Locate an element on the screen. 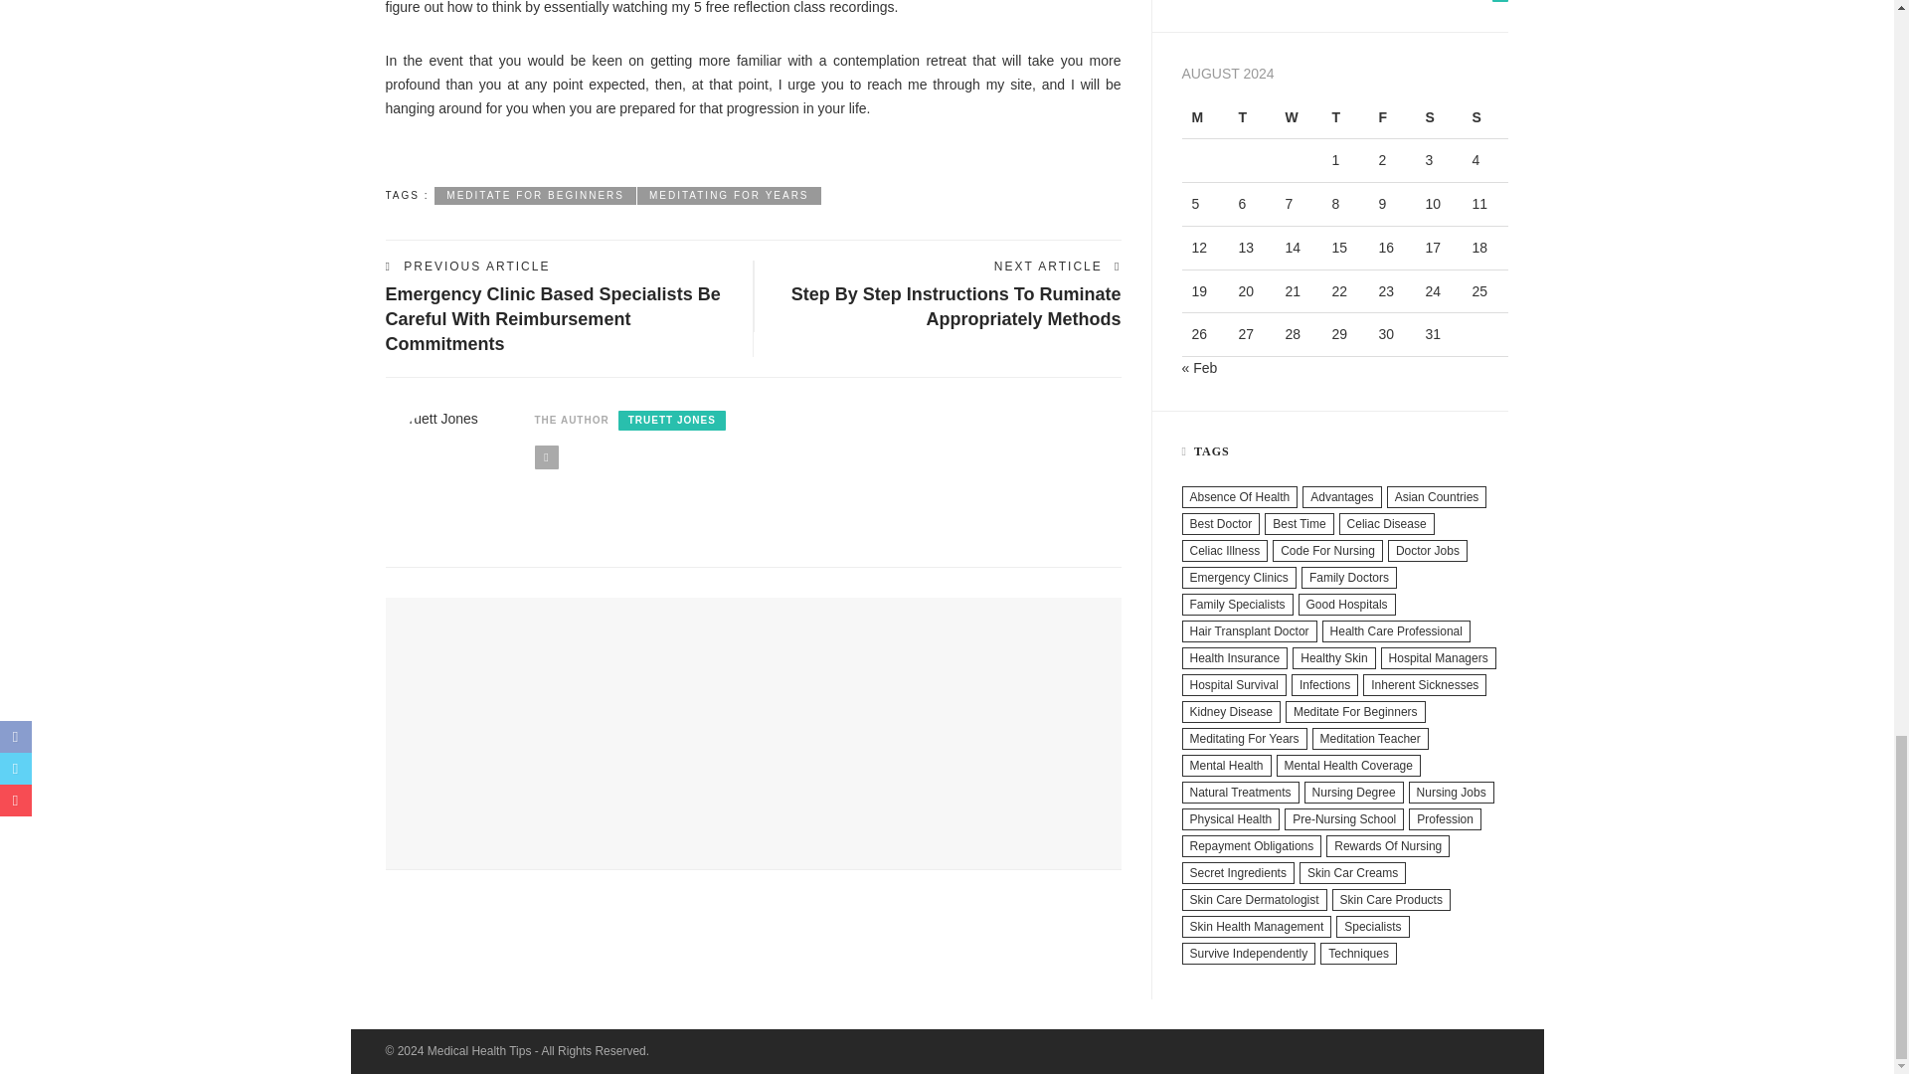  Meditate for Beginners is located at coordinates (535, 195).